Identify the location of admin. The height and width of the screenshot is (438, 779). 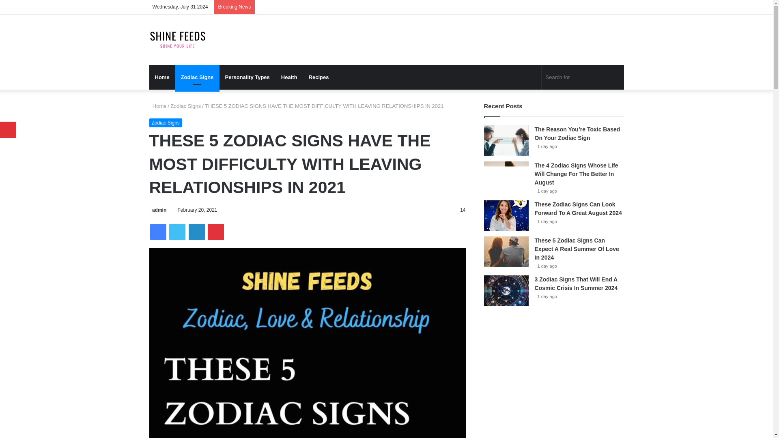
(158, 210).